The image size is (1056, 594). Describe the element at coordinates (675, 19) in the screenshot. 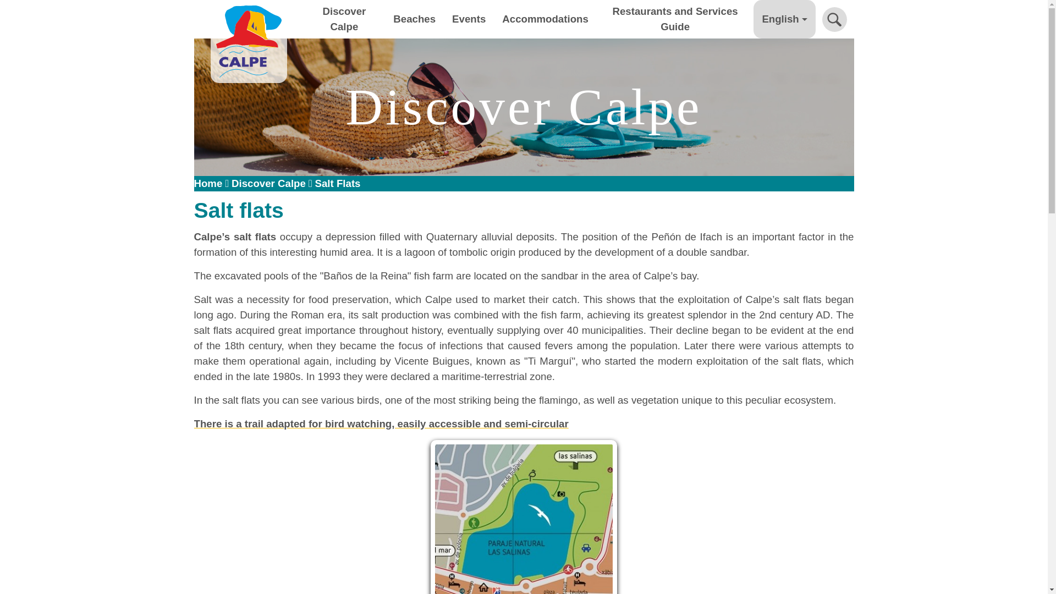

I see `Restaurants and Services Guide` at that location.